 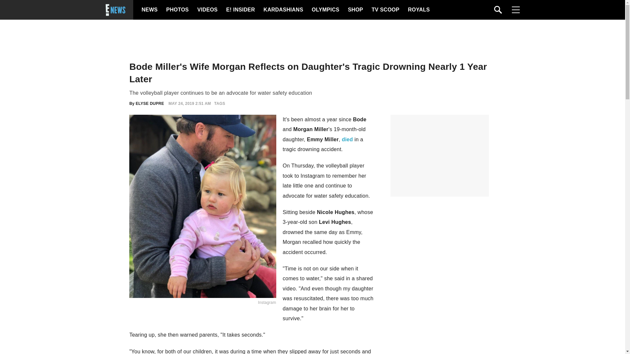 I want to click on KARDASHIANS, so click(x=283, y=10).